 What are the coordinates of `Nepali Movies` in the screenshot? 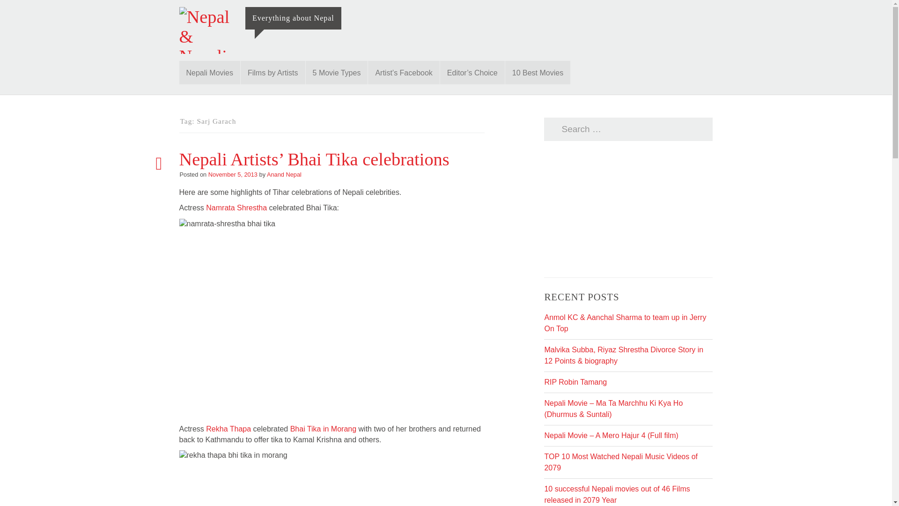 It's located at (209, 72).